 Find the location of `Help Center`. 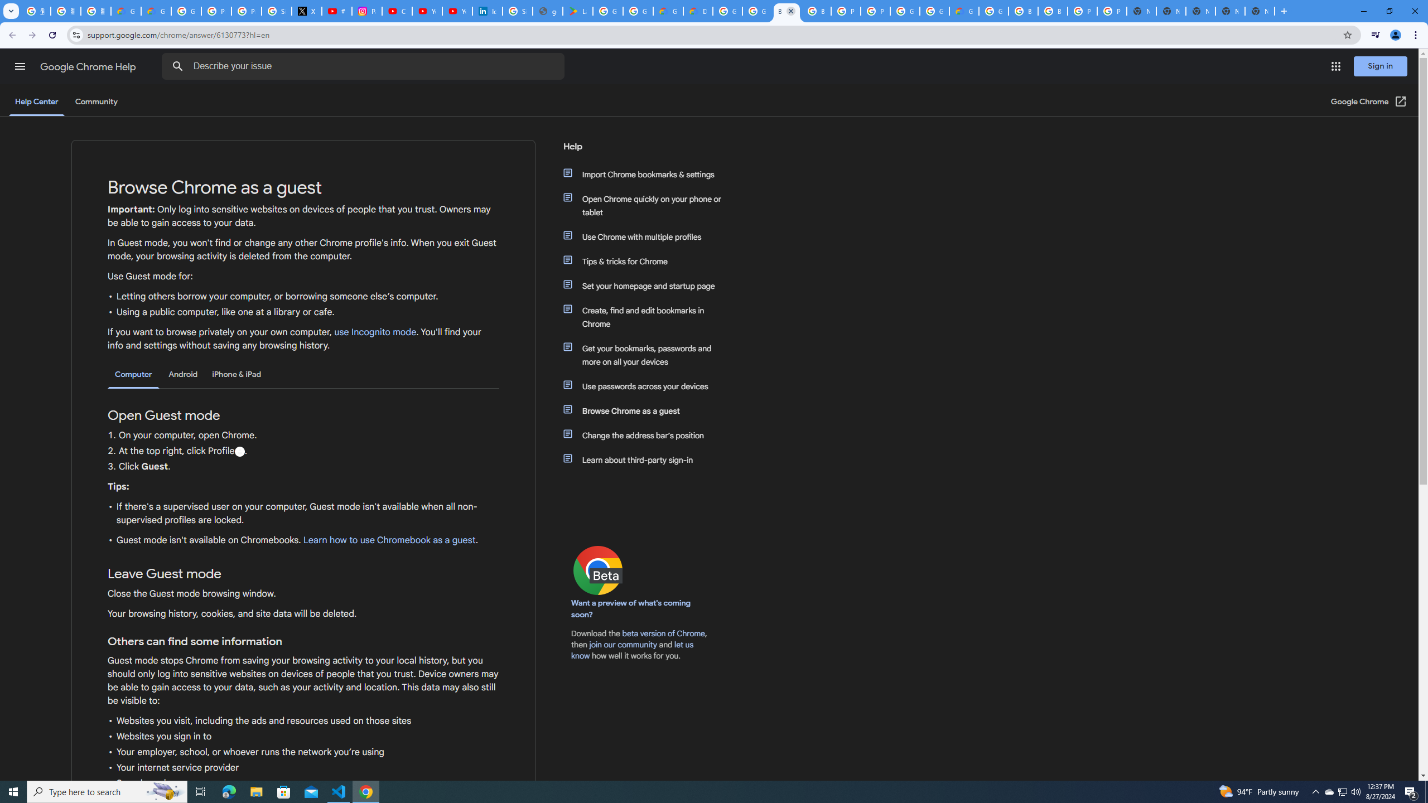

Help Center is located at coordinates (36, 101).